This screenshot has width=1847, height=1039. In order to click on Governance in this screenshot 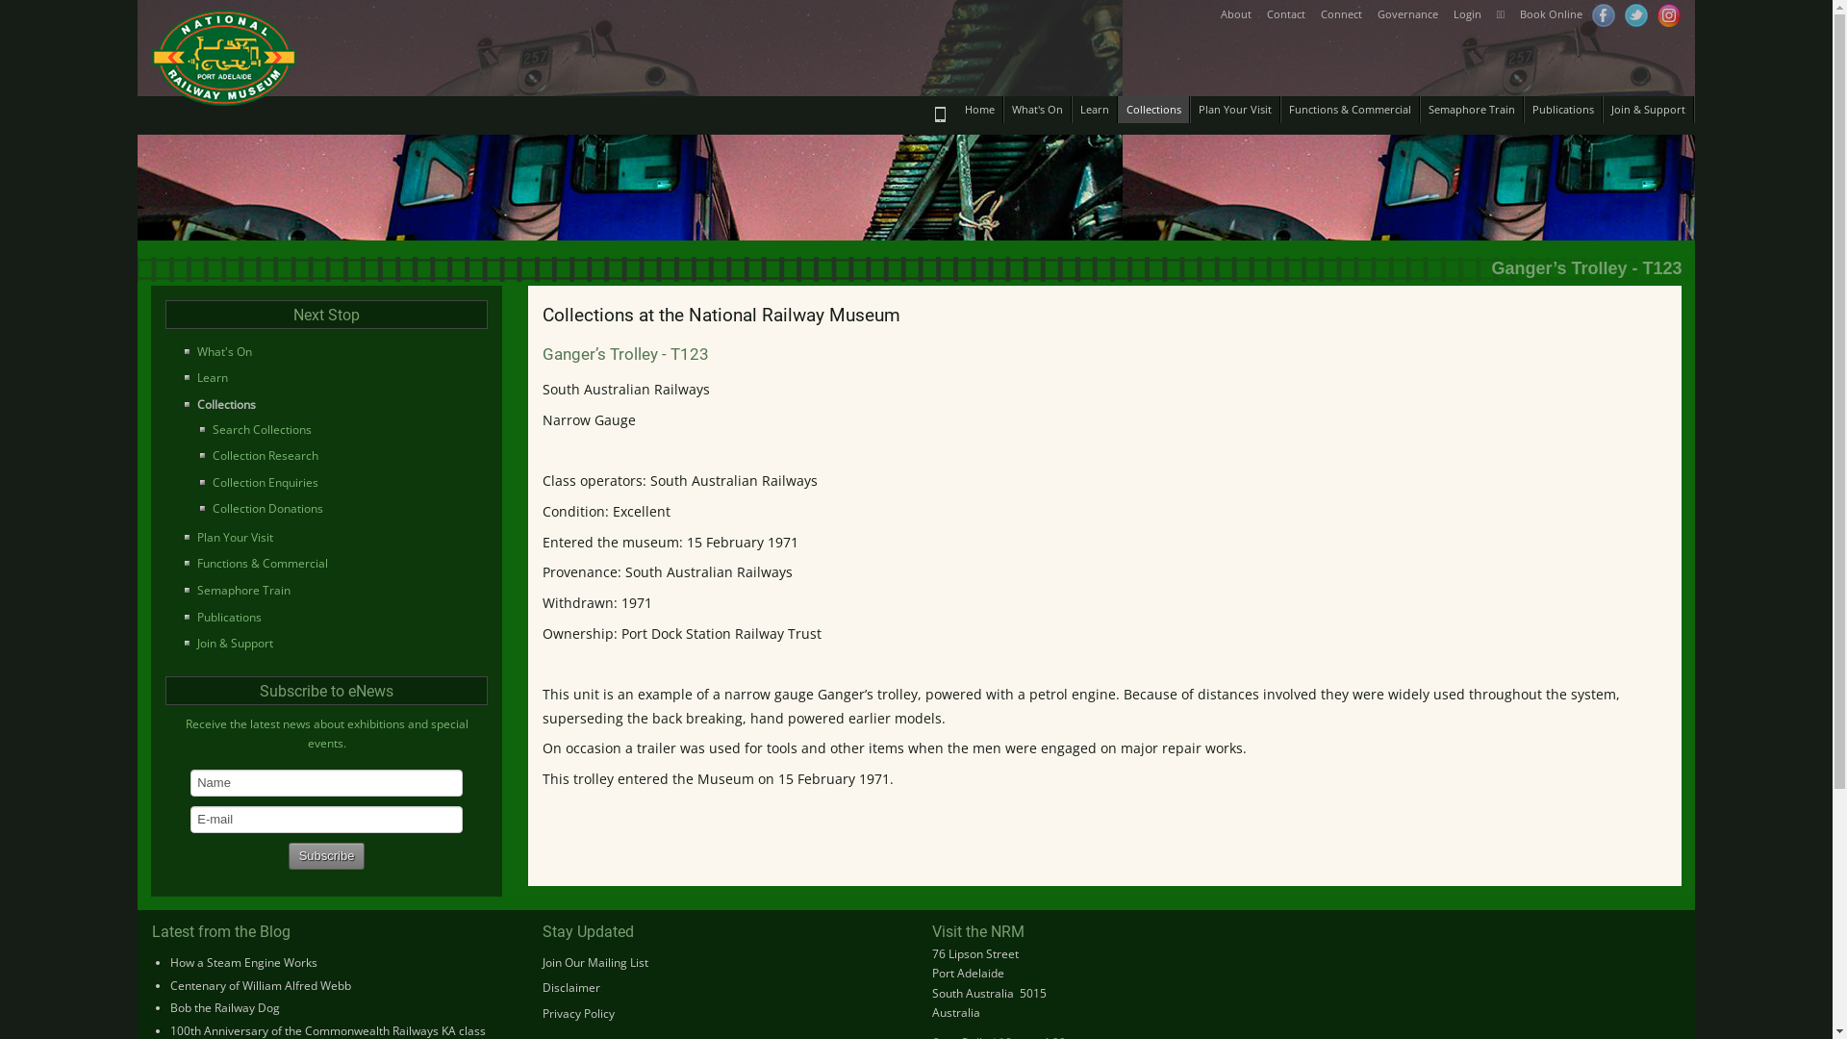, I will do `click(1408, 14)`.